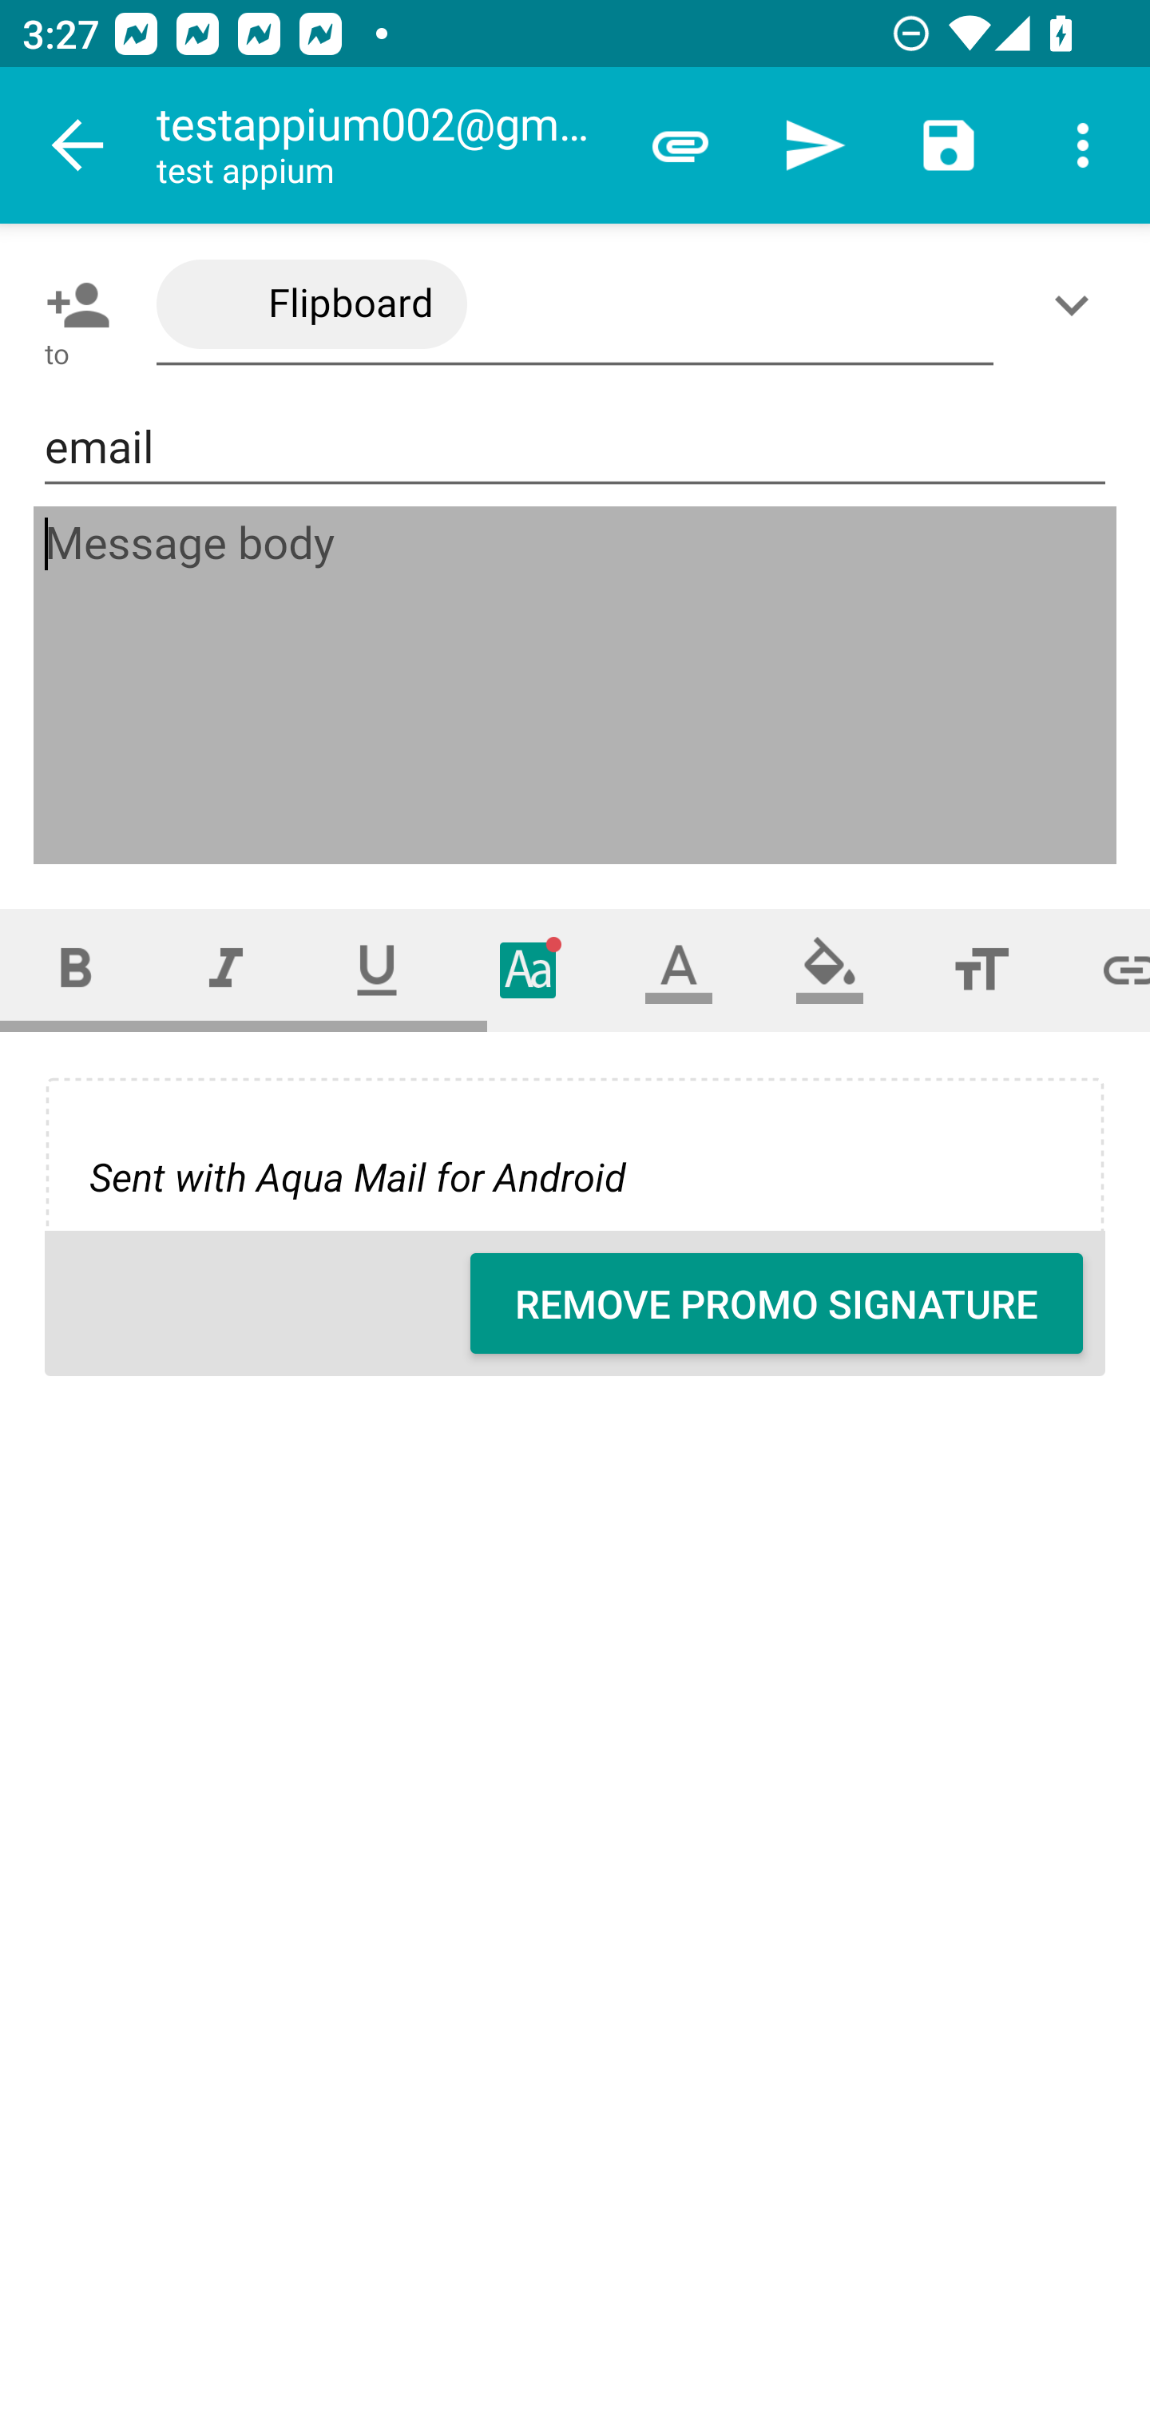 This screenshot has width=1150, height=2428. Describe the element at coordinates (225, 970) in the screenshot. I see `Italic` at that location.